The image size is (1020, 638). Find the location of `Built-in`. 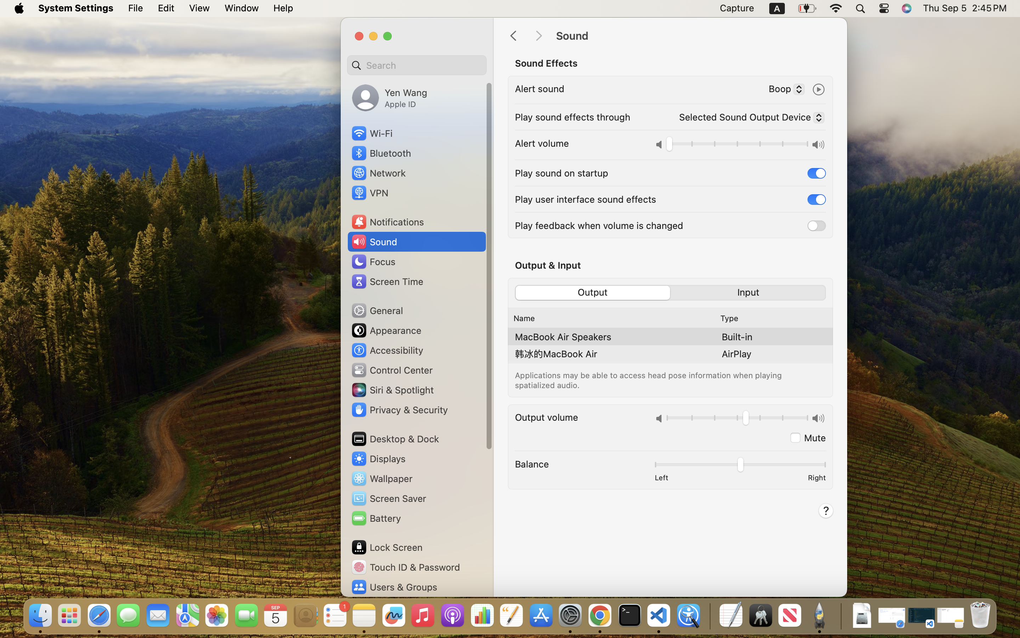

Built-in is located at coordinates (737, 336).